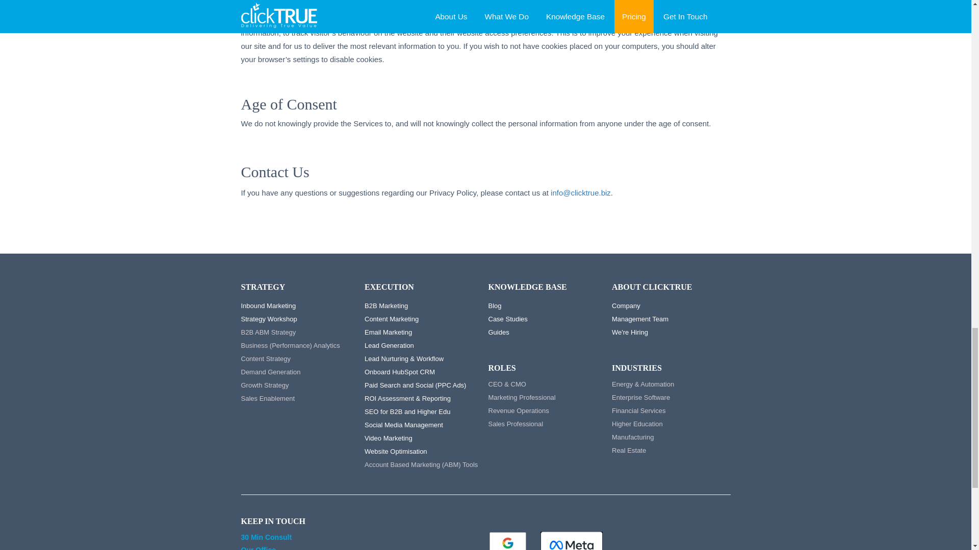 The width and height of the screenshot is (979, 550). What do you see at coordinates (392, 319) in the screenshot?
I see `Content Marketing` at bounding box center [392, 319].